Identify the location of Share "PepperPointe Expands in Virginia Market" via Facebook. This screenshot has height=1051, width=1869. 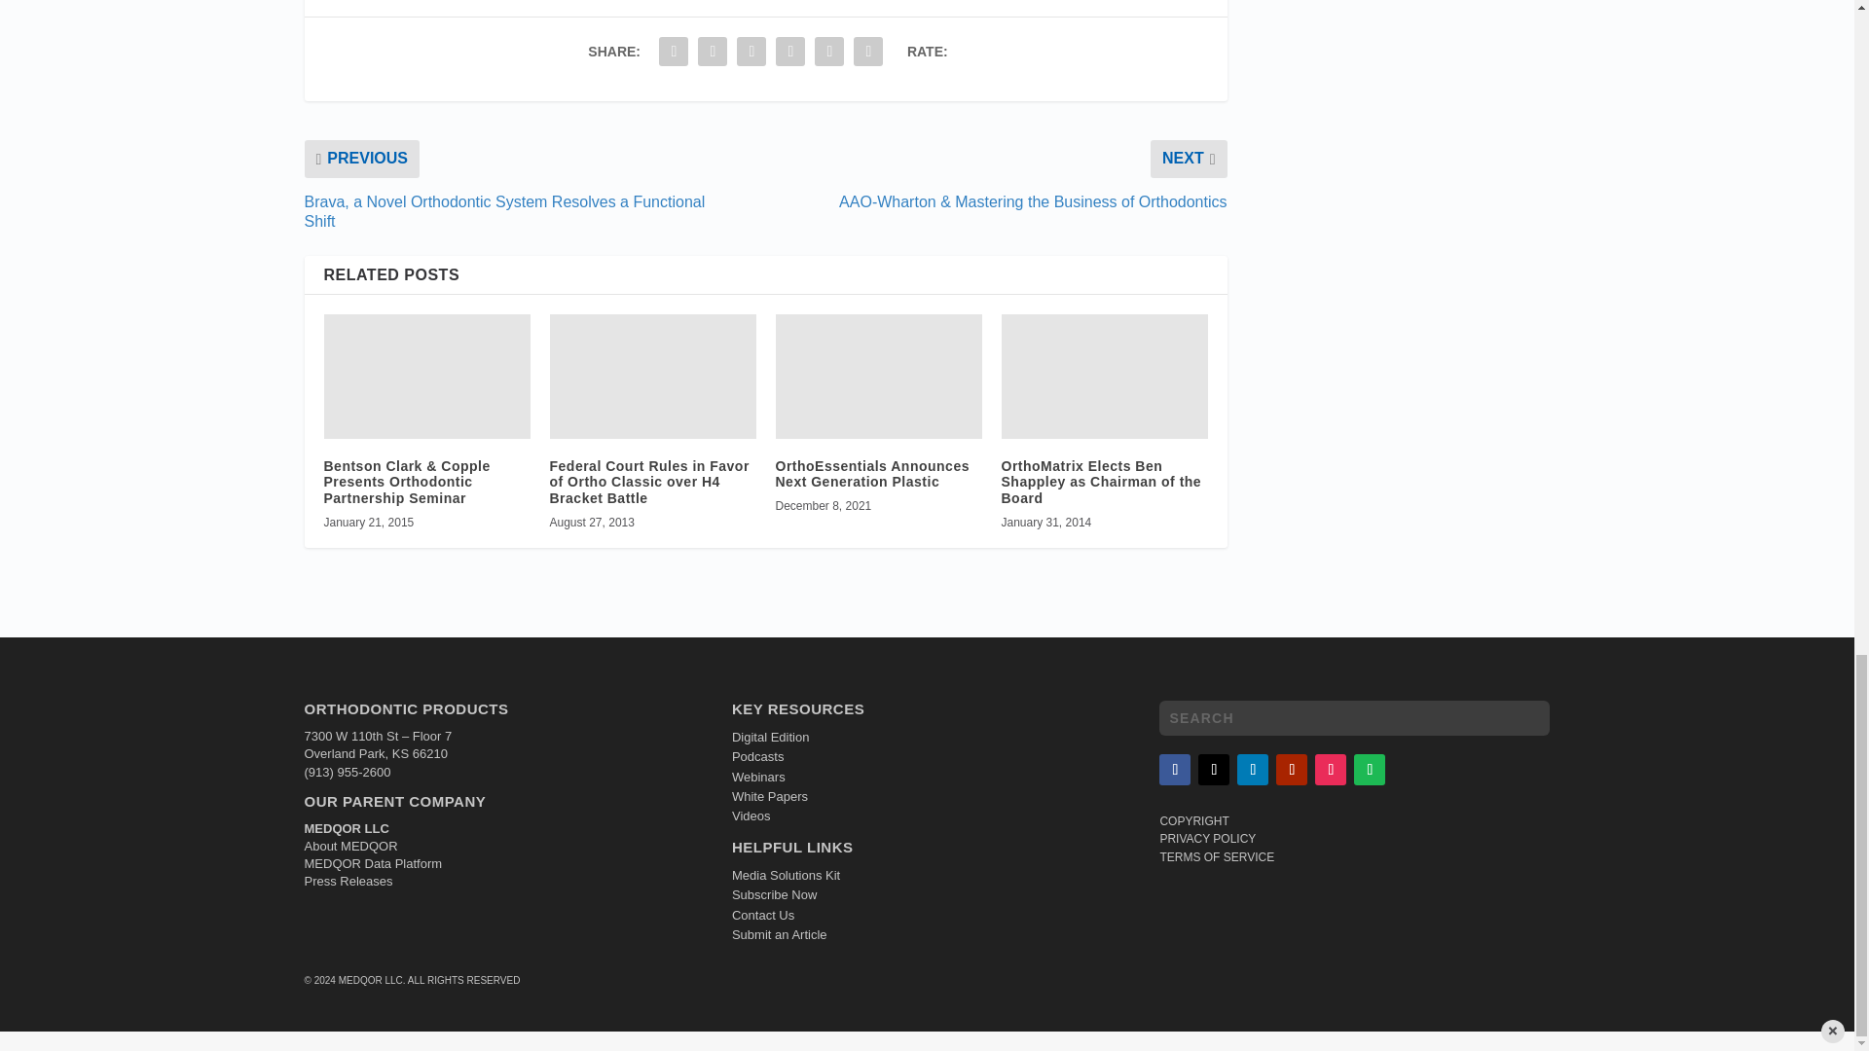
(674, 52).